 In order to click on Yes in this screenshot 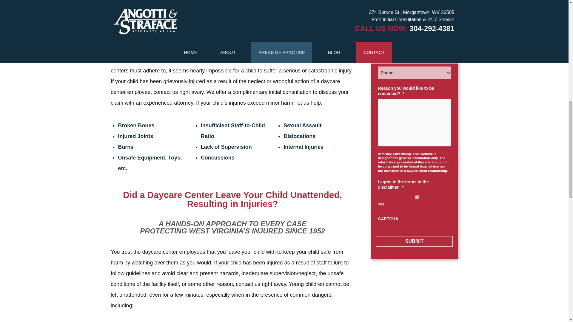, I will do `click(417, 197)`.